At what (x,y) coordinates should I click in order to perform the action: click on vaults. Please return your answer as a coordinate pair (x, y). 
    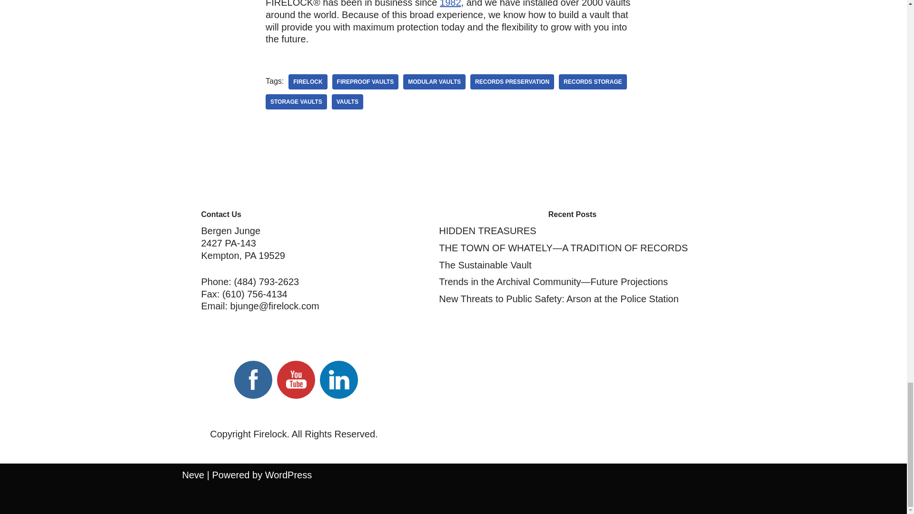
    Looking at the image, I should click on (347, 102).